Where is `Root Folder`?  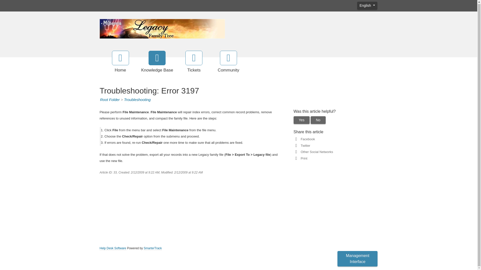 Root Folder is located at coordinates (110, 99).